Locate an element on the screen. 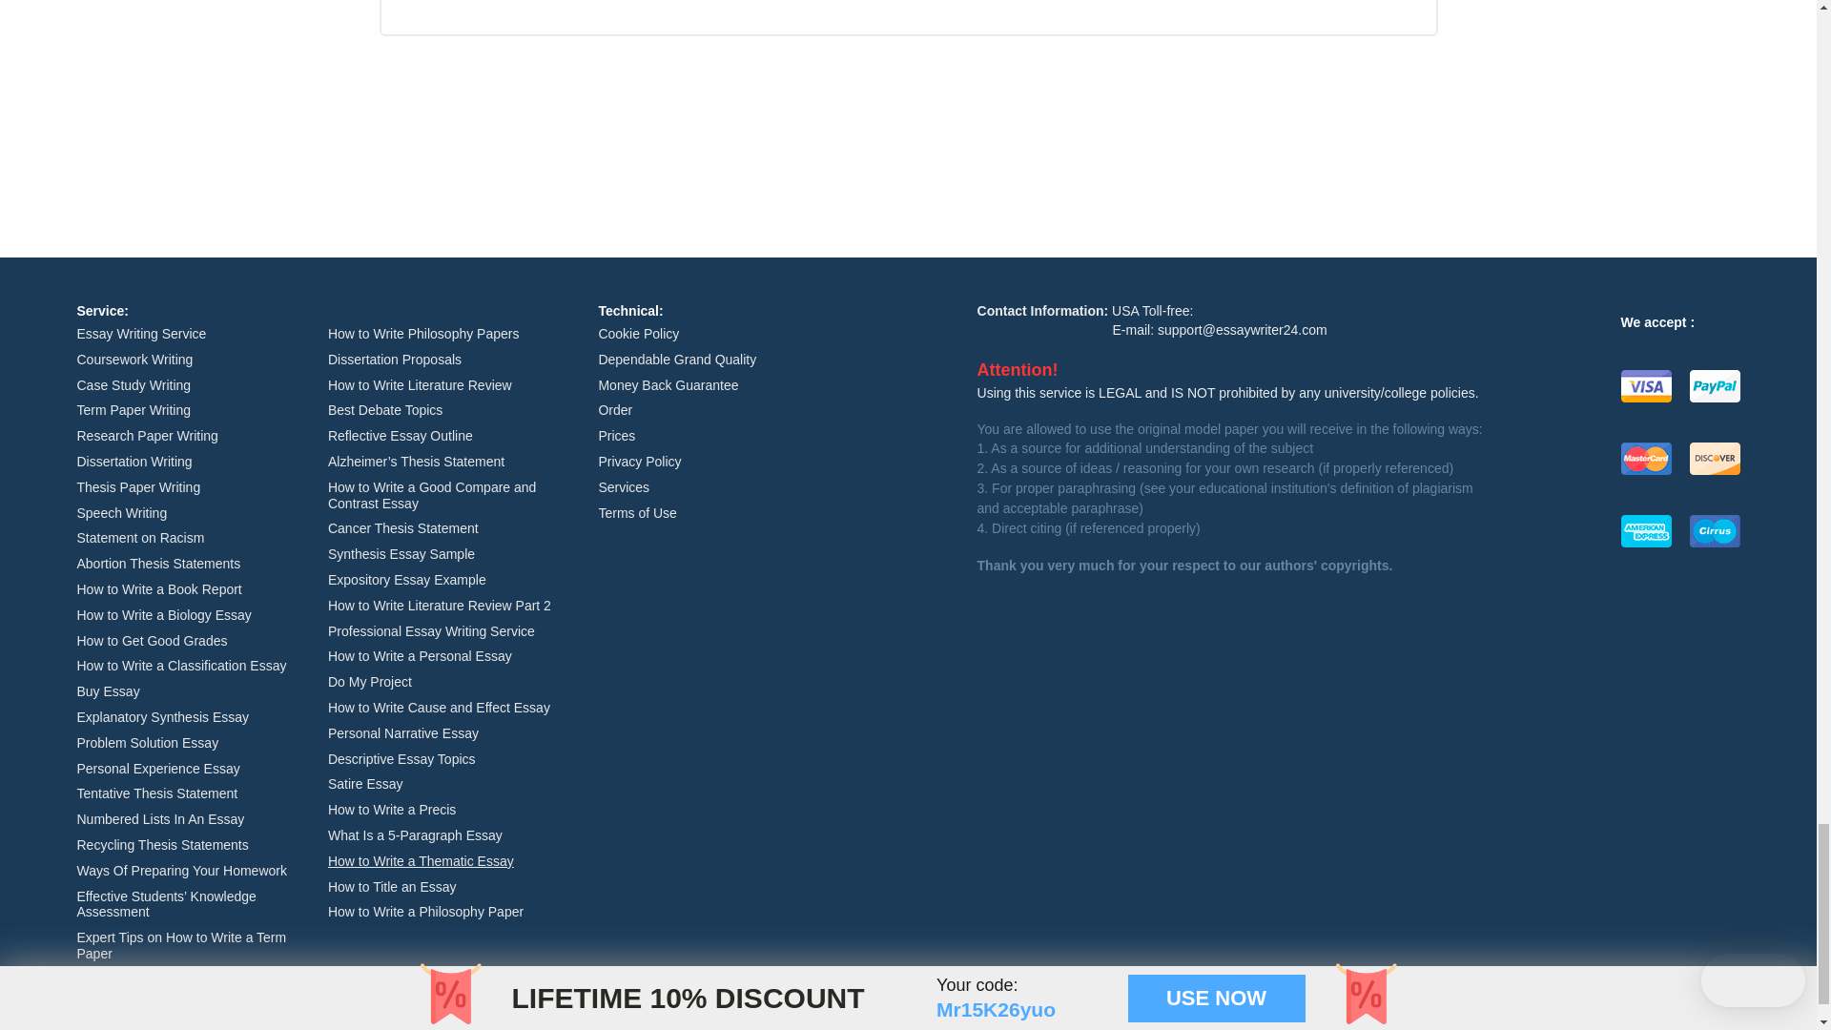 This screenshot has width=1831, height=1030. Reflective Essay Outline is located at coordinates (400, 436).